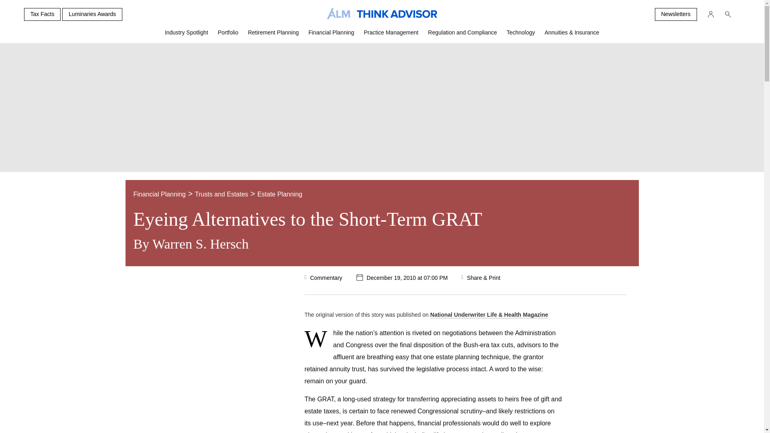 The width and height of the screenshot is (770, 433). Describe the element at coordinates (92, 14) in the screenshot. I see `Luminaries Awards` at that location.